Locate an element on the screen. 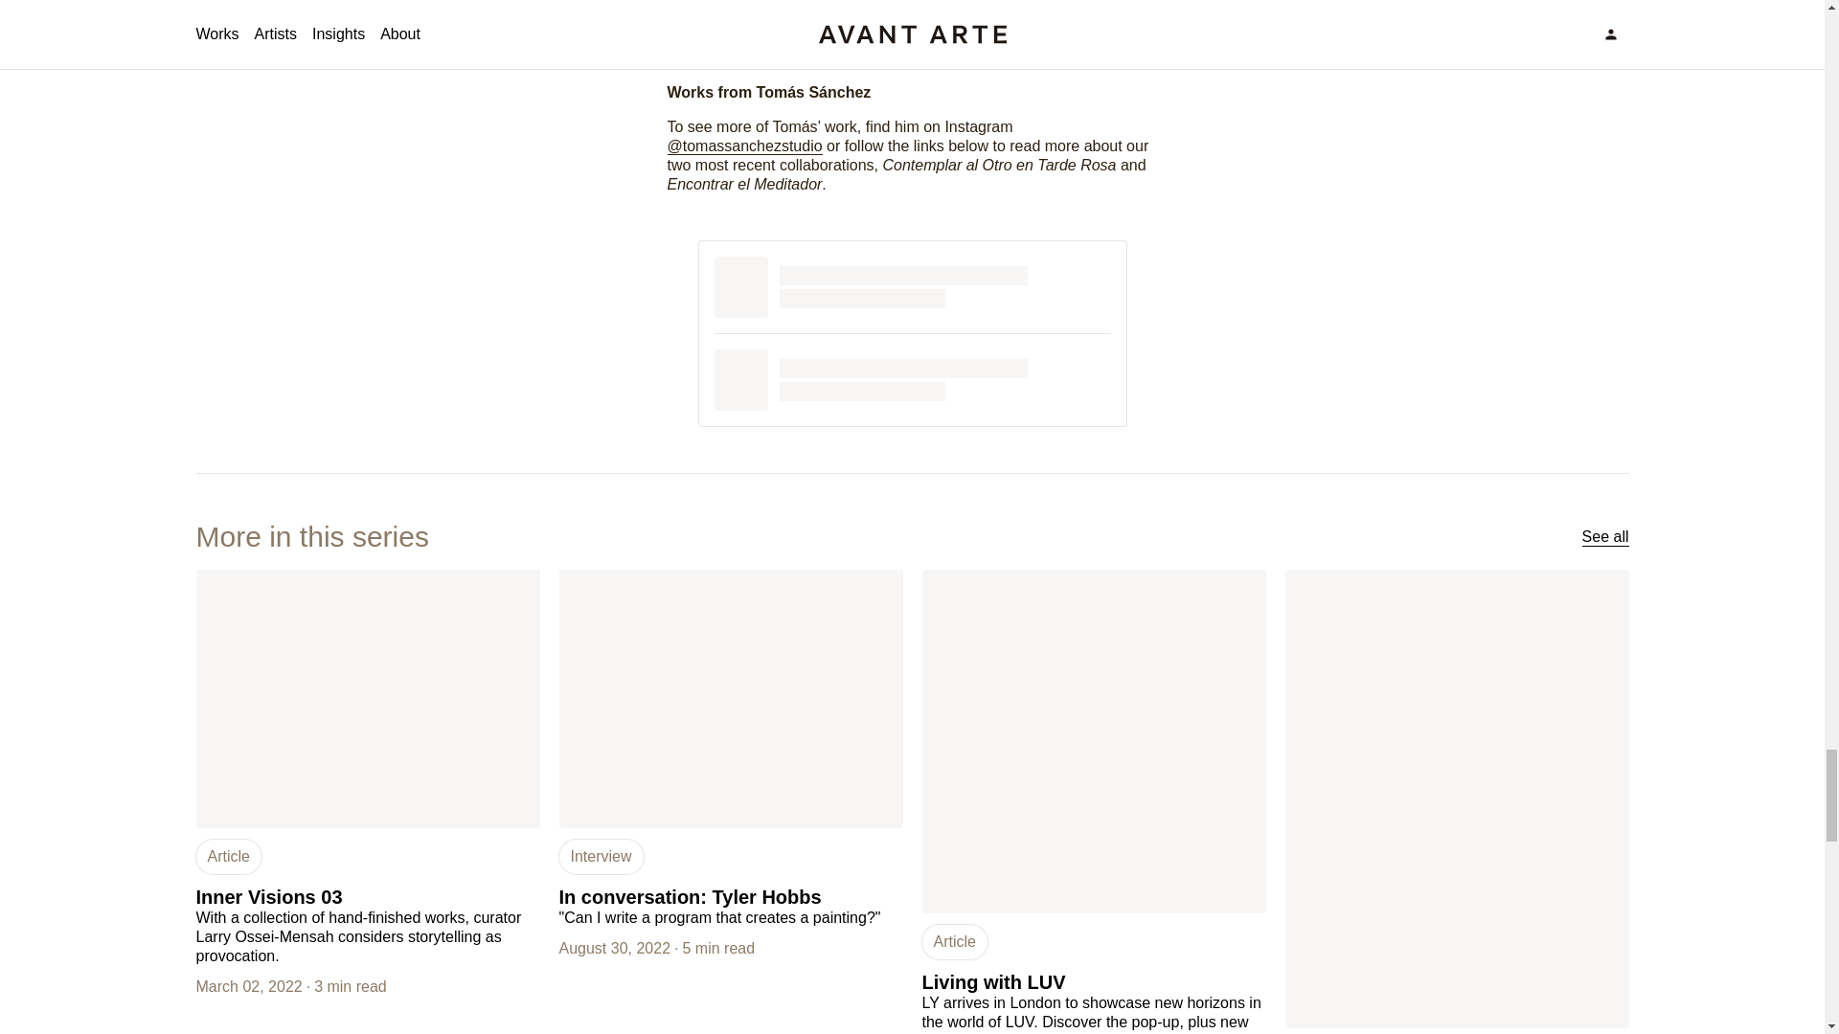 The height and width of the screenshot is (1034, 1839). See all is located at coordinates (1605, 536).